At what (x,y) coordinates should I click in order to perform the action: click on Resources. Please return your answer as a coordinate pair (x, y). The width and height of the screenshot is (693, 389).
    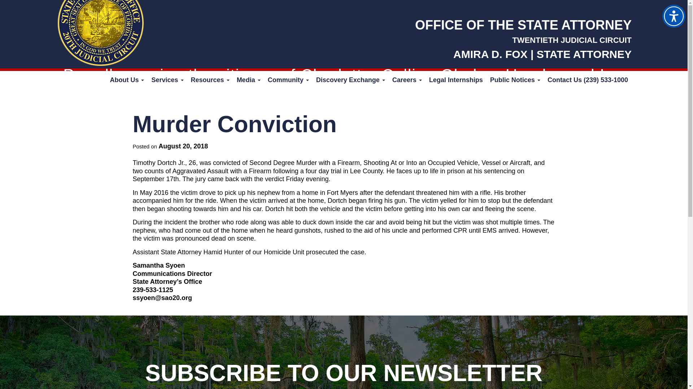
    Looking at the image, I should click on (210, 80).